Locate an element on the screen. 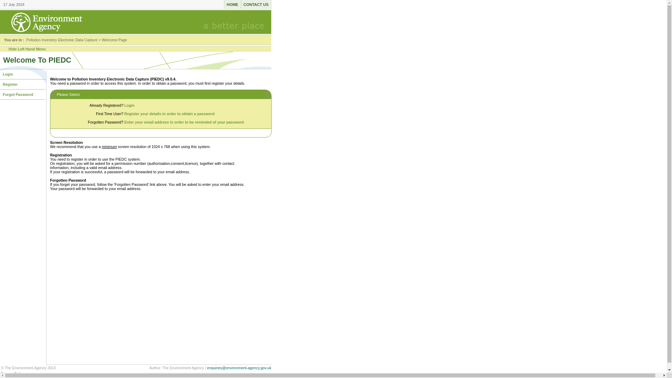  Register your details in order to obtain a password is located at coordinates (169, 113).